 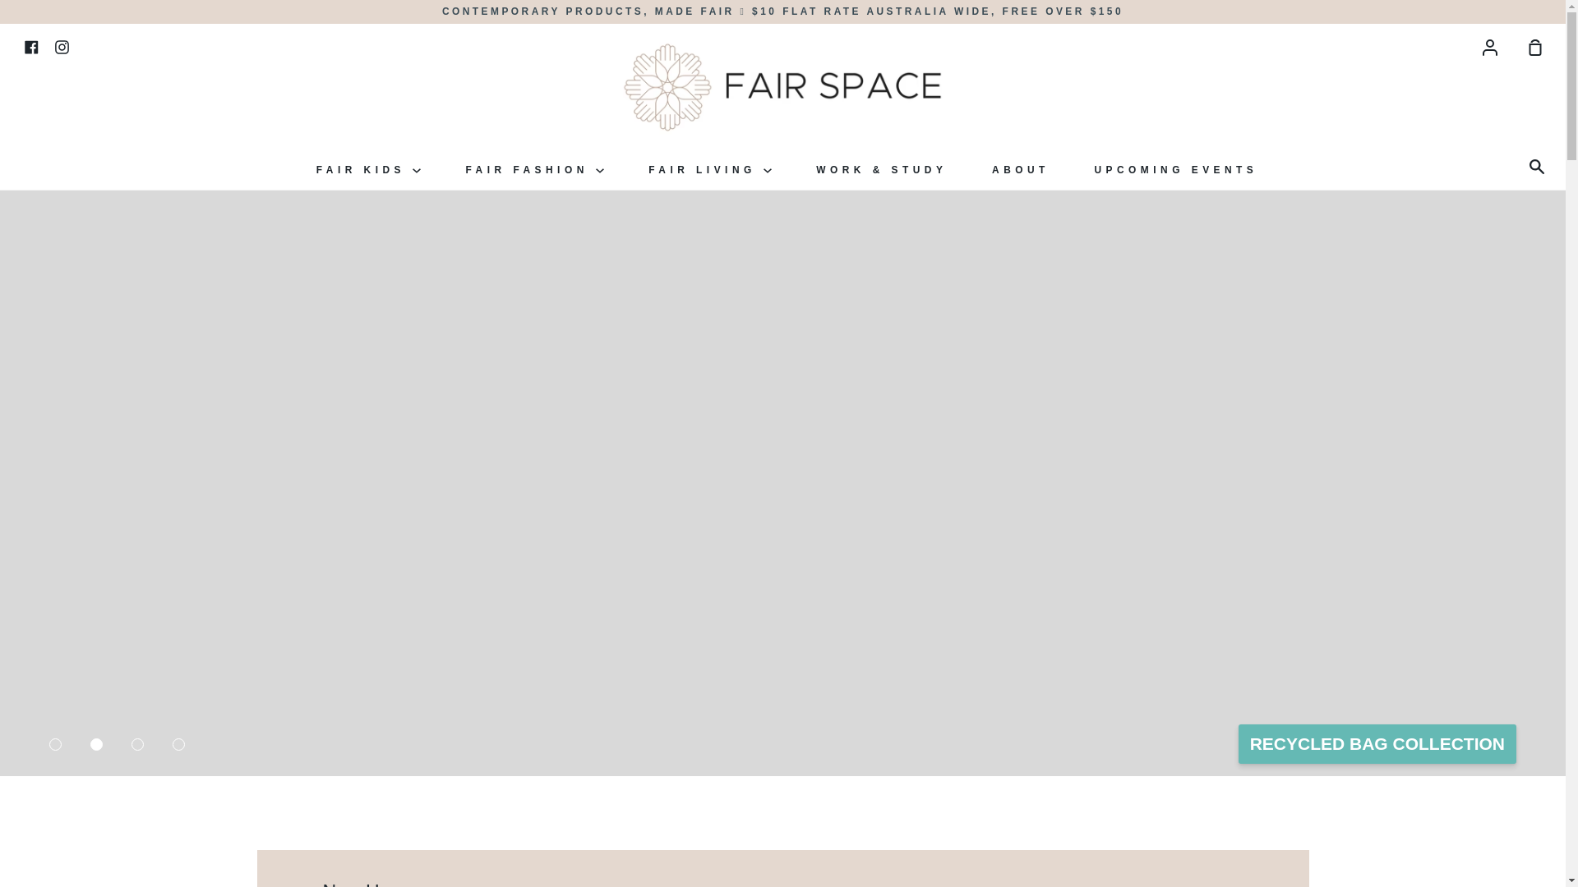 What do you see at coordinates (62, 46) in the screenshot?
I see `Fair Space  on Instagram` at bounding box center [62, 46].